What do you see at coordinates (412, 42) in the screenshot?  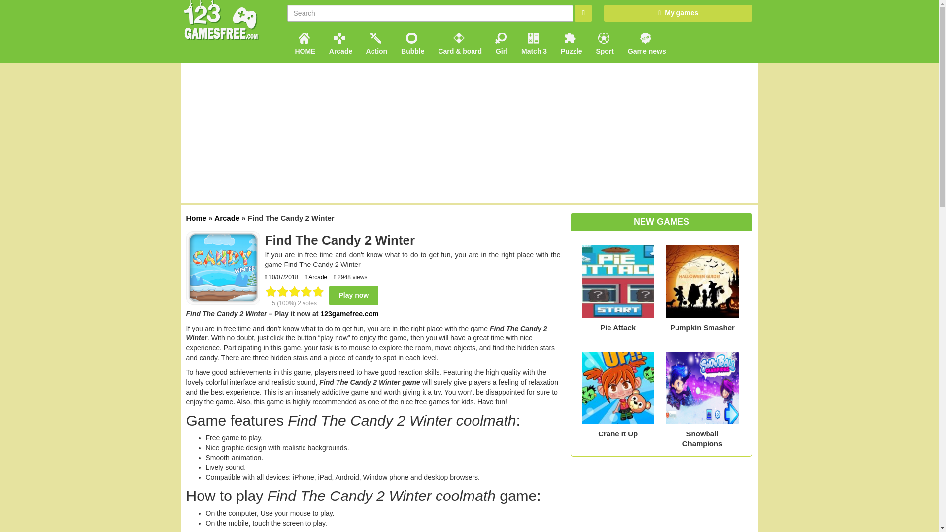 I see ` Bubble` at bounding box center [412, 42].